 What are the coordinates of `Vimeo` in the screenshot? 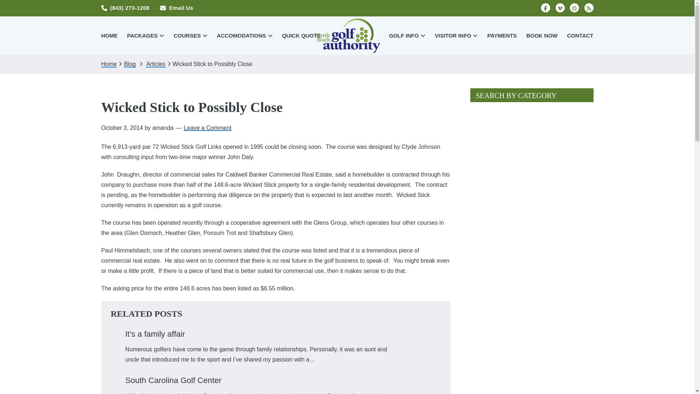 It's located at (560, 7).